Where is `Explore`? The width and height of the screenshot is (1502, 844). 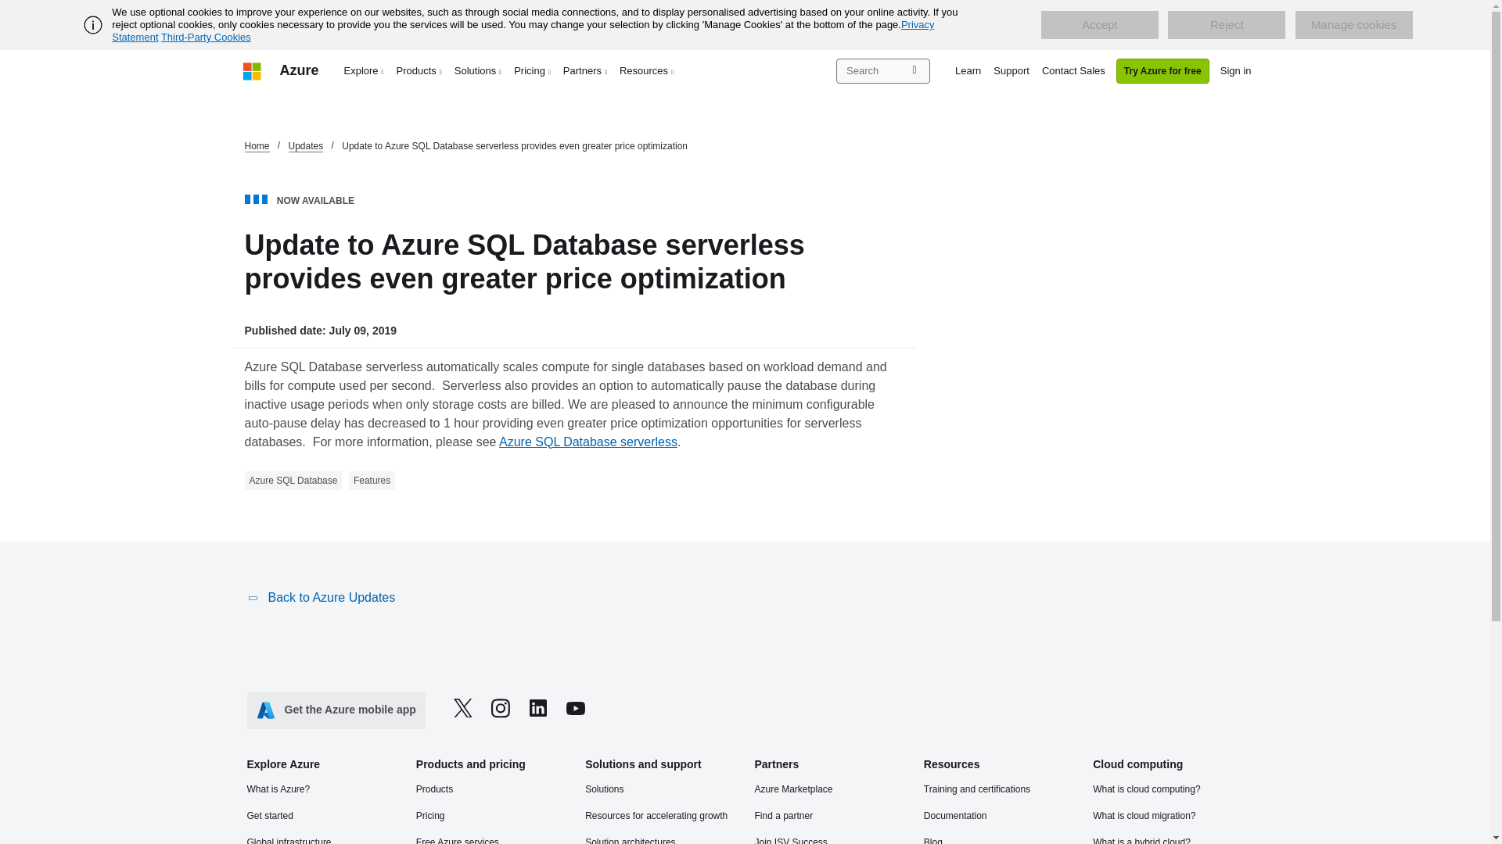
Explore is located at coordinates (365, 70).